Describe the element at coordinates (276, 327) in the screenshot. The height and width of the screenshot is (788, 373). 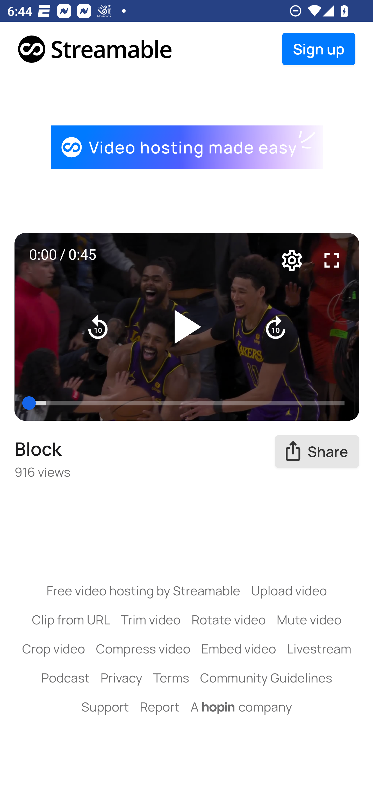
I see `Seek forward (l)` at that location.